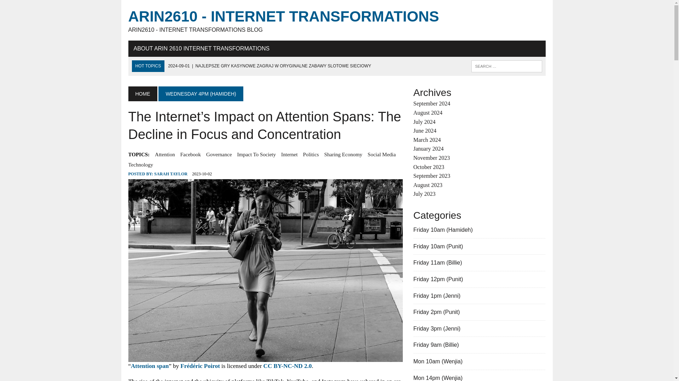  What do you see at coordinates (337, 20) in the screenshot?
I see `ARIN2610 - Internet Transformations` at bounding box center [337, 20].